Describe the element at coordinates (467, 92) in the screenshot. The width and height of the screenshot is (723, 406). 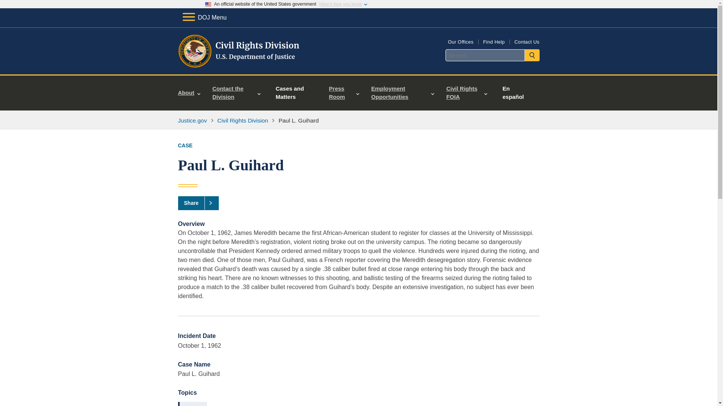
I see `Civil Rights FOIA` at that location.